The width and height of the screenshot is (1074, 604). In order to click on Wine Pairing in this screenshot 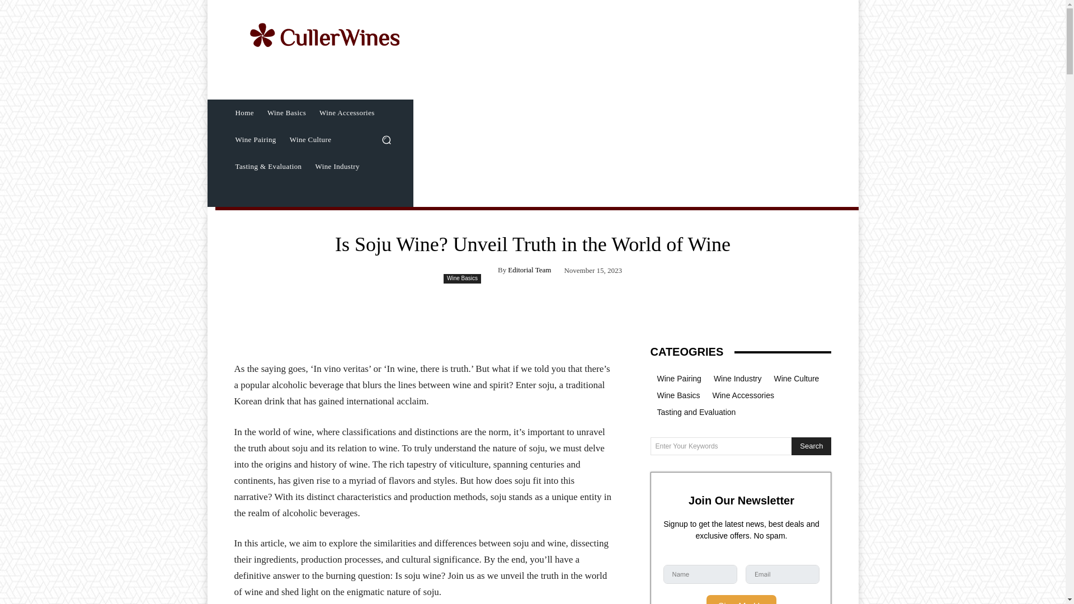, I will do `click(255, 140)`.